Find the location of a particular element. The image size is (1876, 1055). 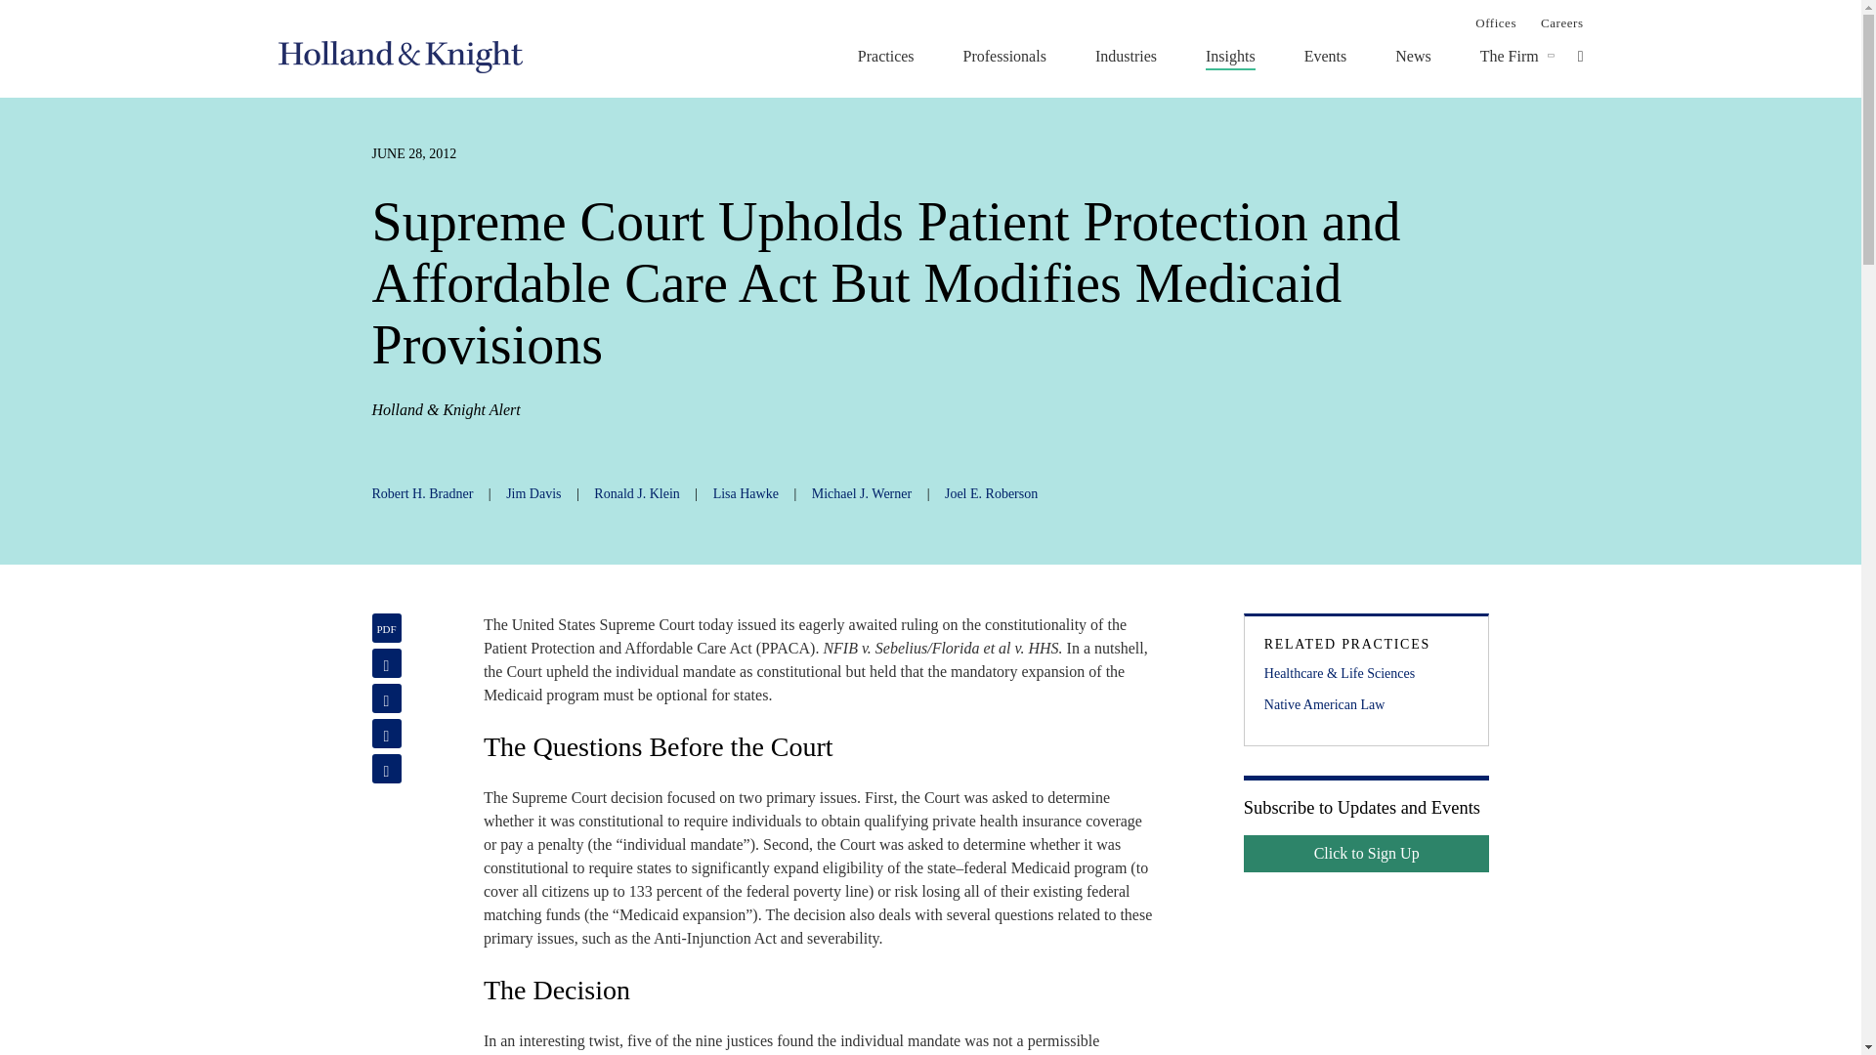

Events is located at coordinates (1325, 56).